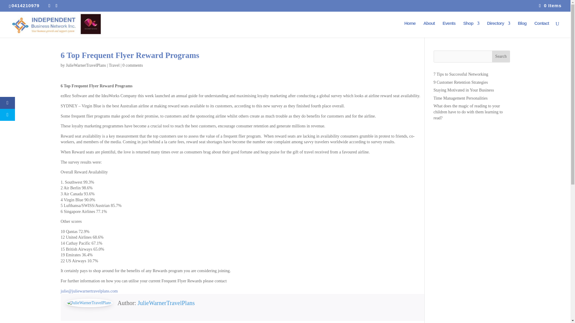  Describe the element at coordinates (461, 74) in the screenshot. I see `7 Tips to Successful Networking` at that location.